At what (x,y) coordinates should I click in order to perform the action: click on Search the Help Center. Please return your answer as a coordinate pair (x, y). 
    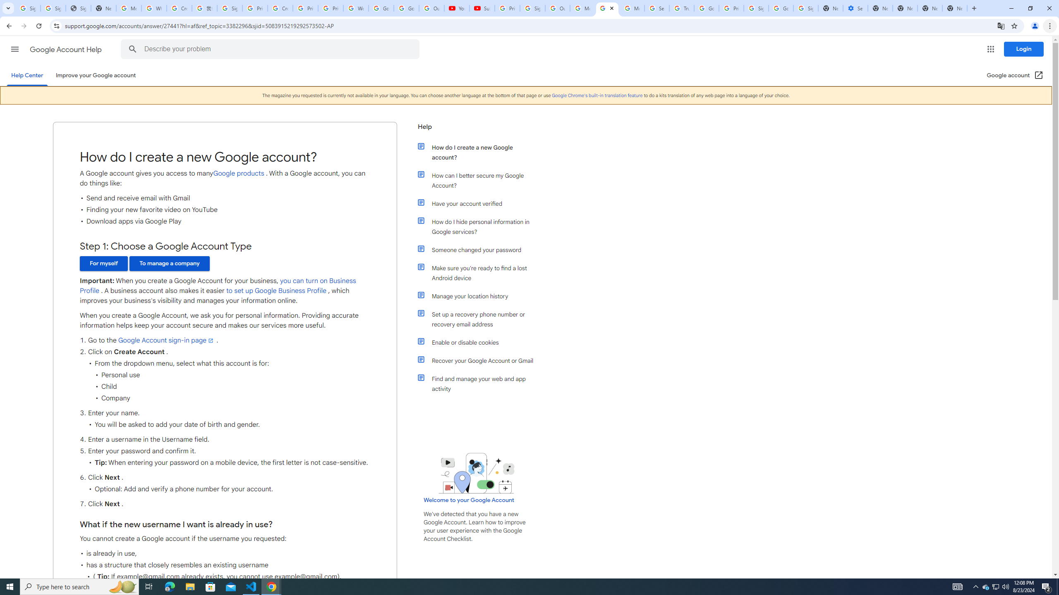
    Looking at the image, I should click on (132, 49).